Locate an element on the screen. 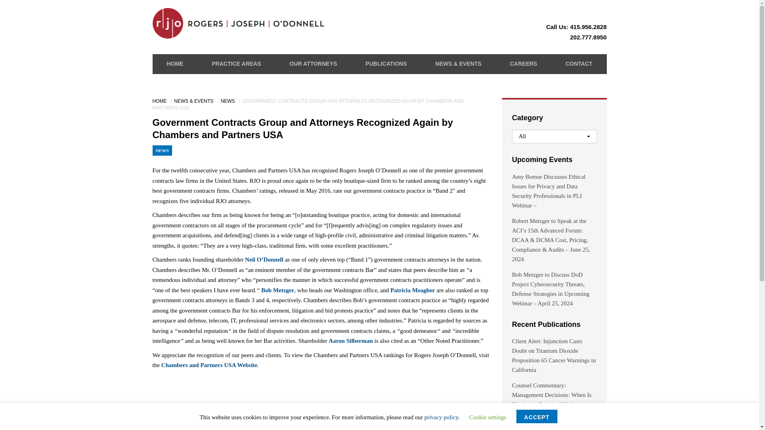  HOME is located at coordinates (160, 101).